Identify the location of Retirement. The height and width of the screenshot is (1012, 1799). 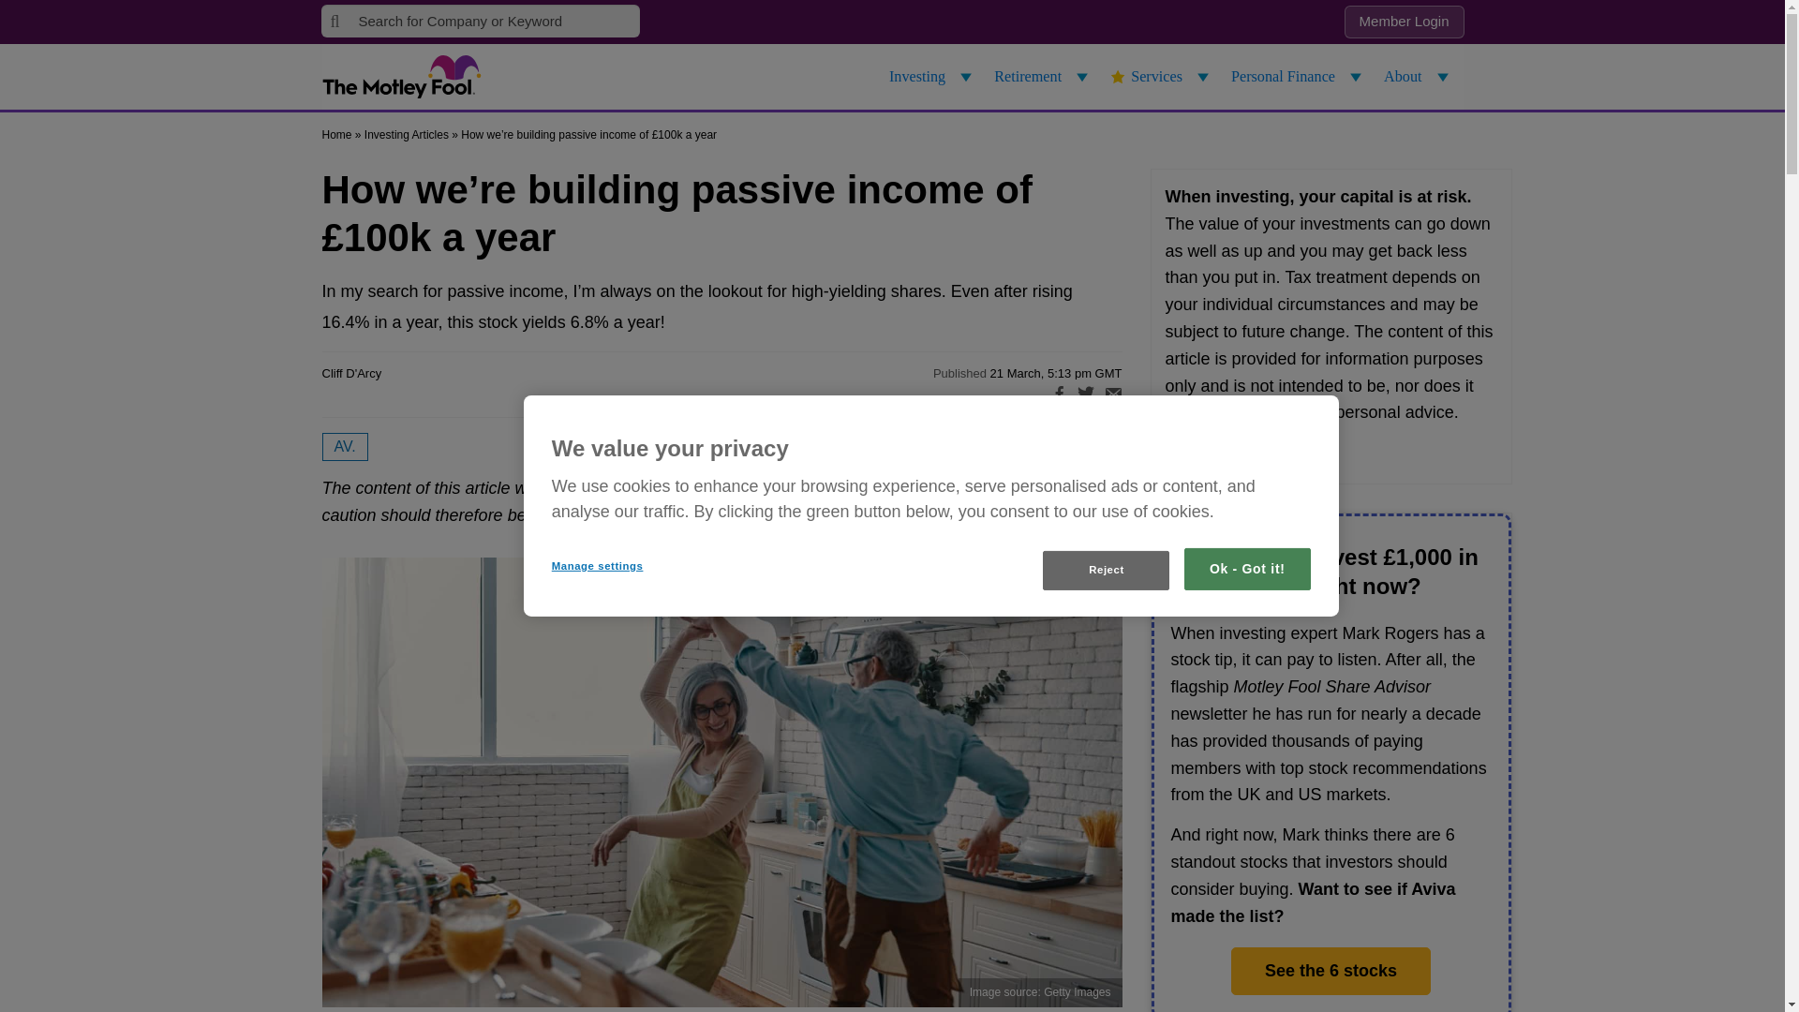
(1044, 77).